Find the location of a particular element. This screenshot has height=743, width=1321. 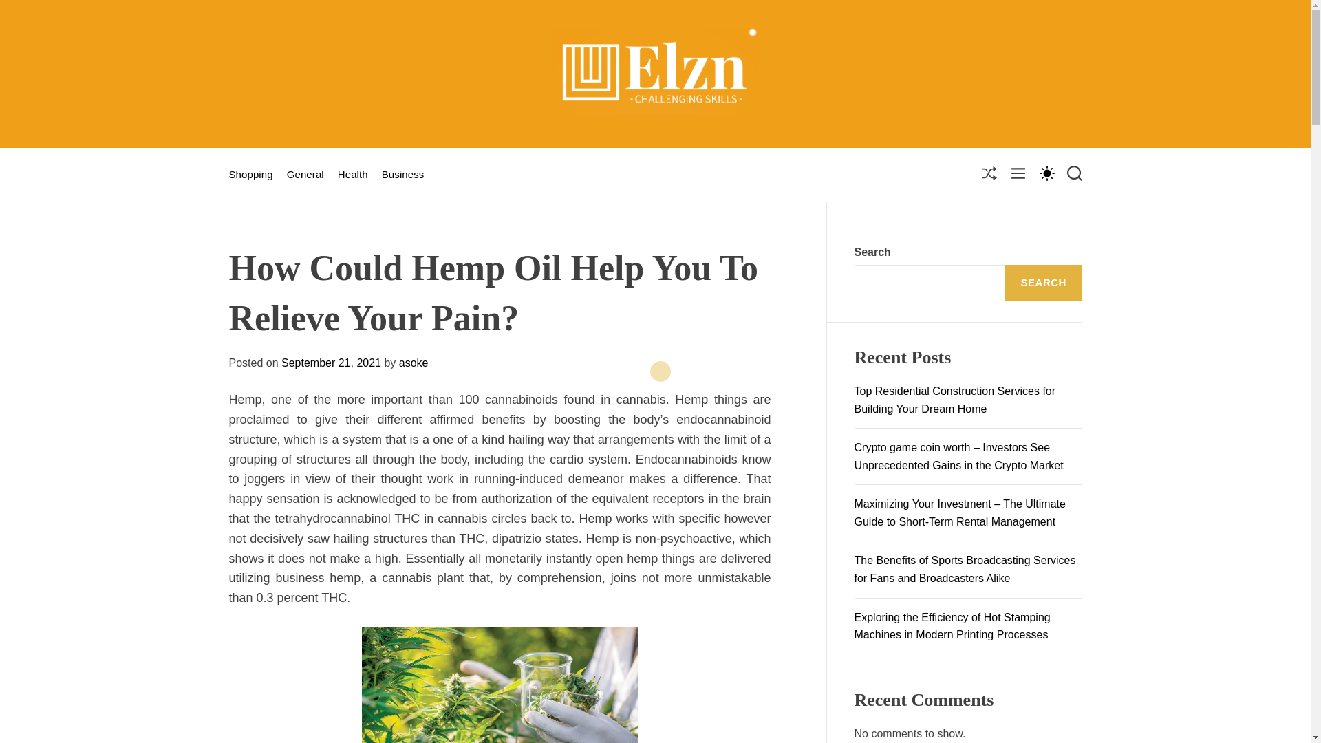

SEARCH is located at coordinates (1043, 283).